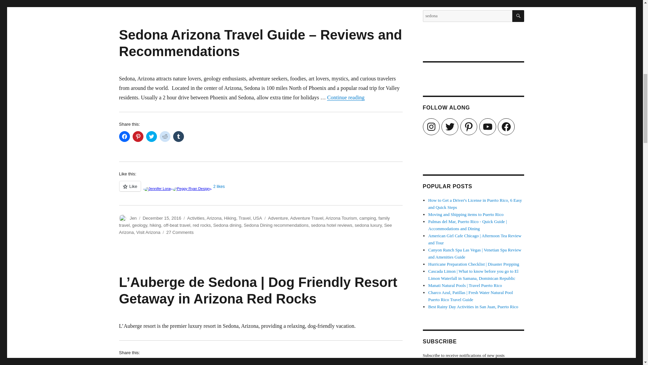  I want to click on Activities, so click(196, 218).